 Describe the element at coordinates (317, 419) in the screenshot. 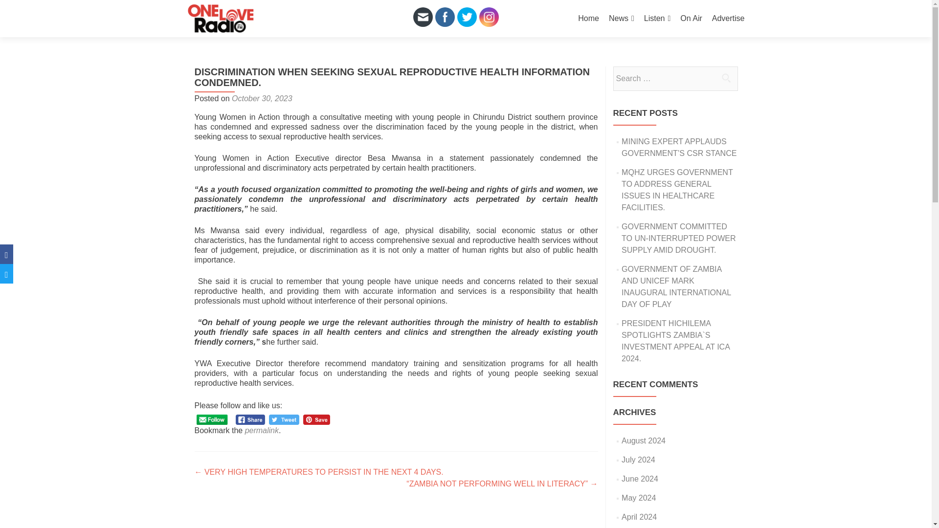

I see `Pin Share` at that location.